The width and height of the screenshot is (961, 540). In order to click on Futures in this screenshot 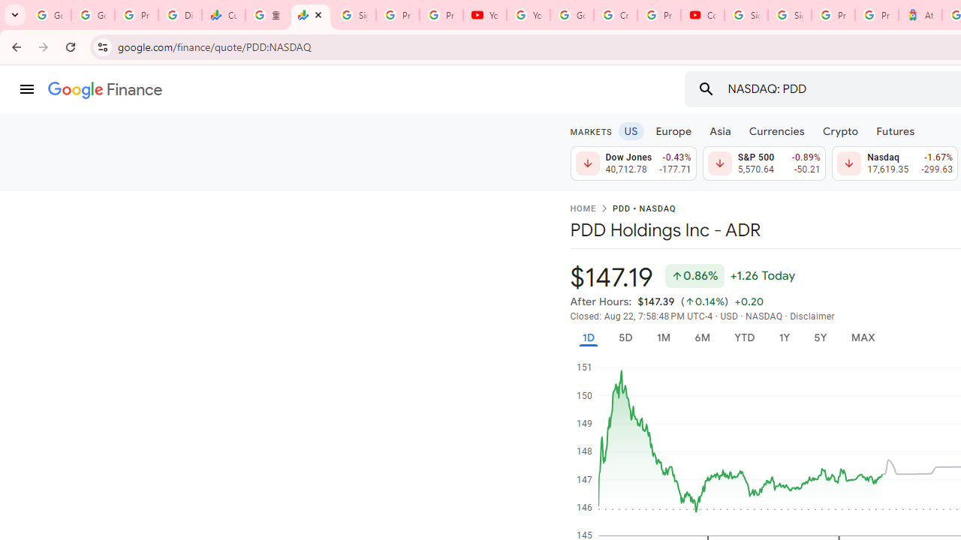, I will do `click(895, 130)`.